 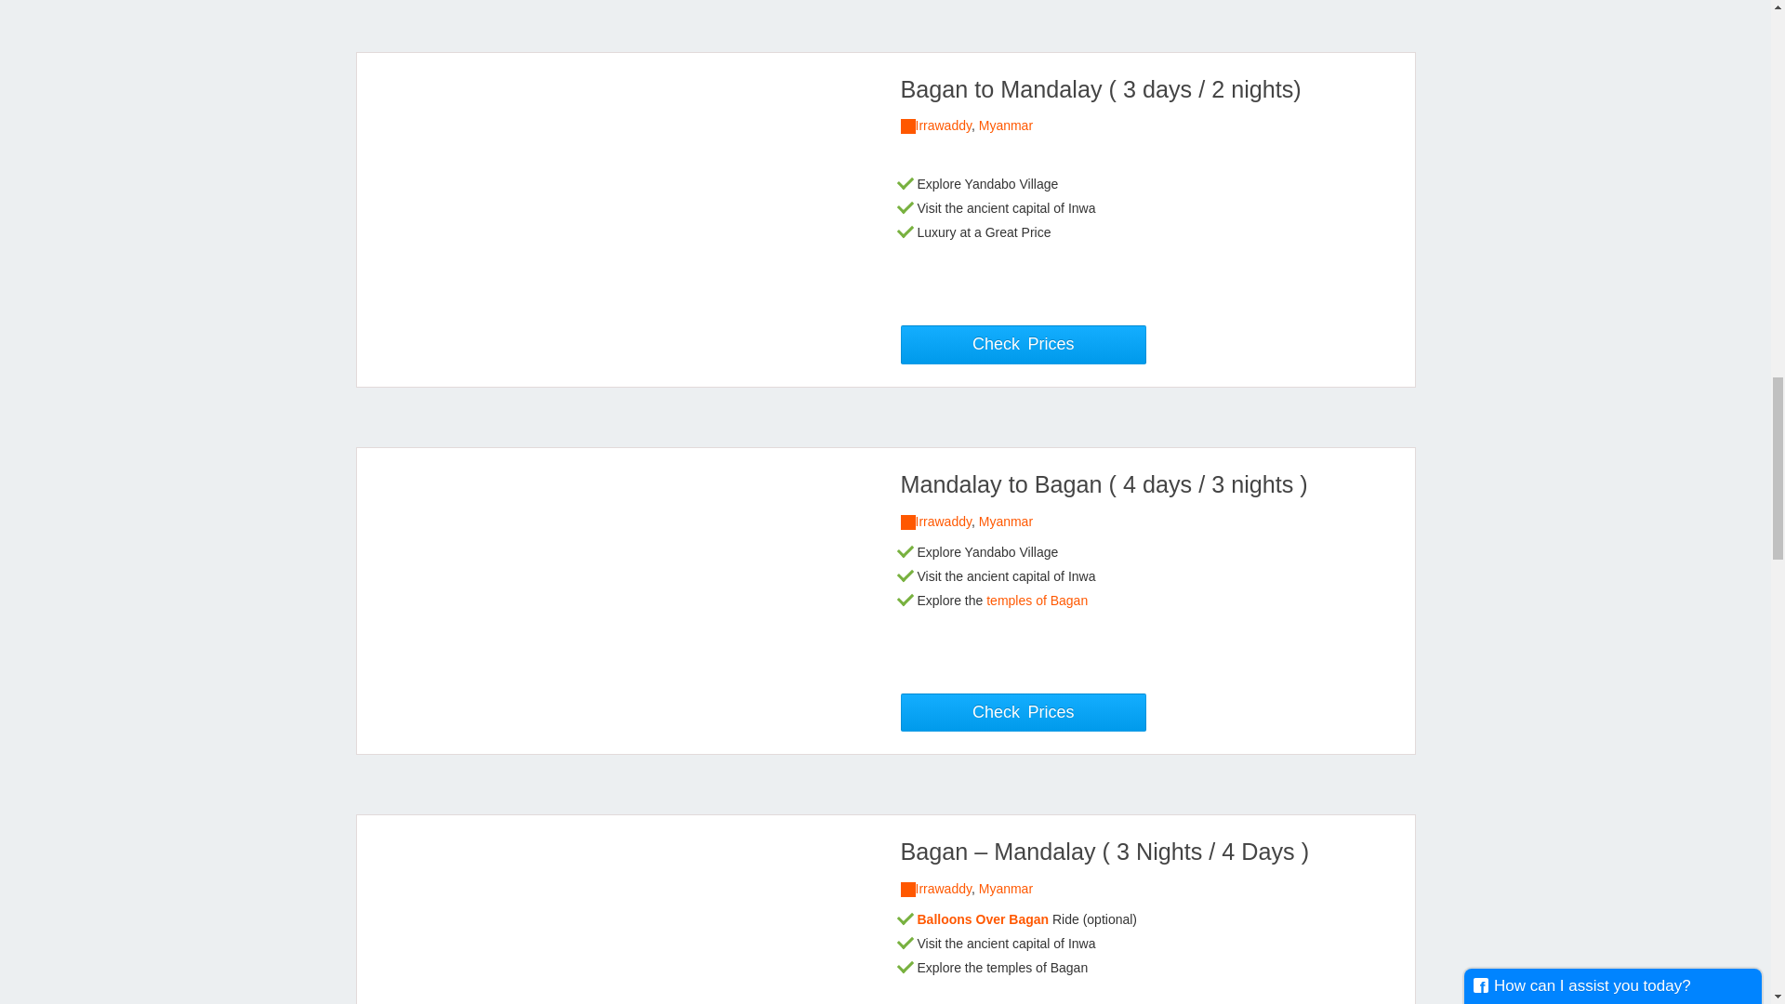 I want to click on Irrawaddy, so click(x=943, y=889).